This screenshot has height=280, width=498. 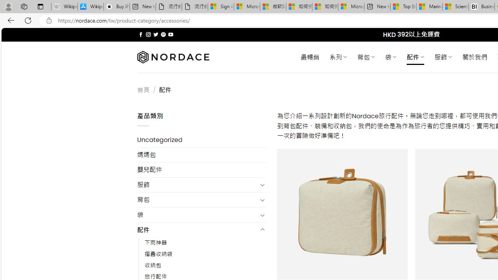 I want to click on Follow on Facebook, so click(x=141, y=34).